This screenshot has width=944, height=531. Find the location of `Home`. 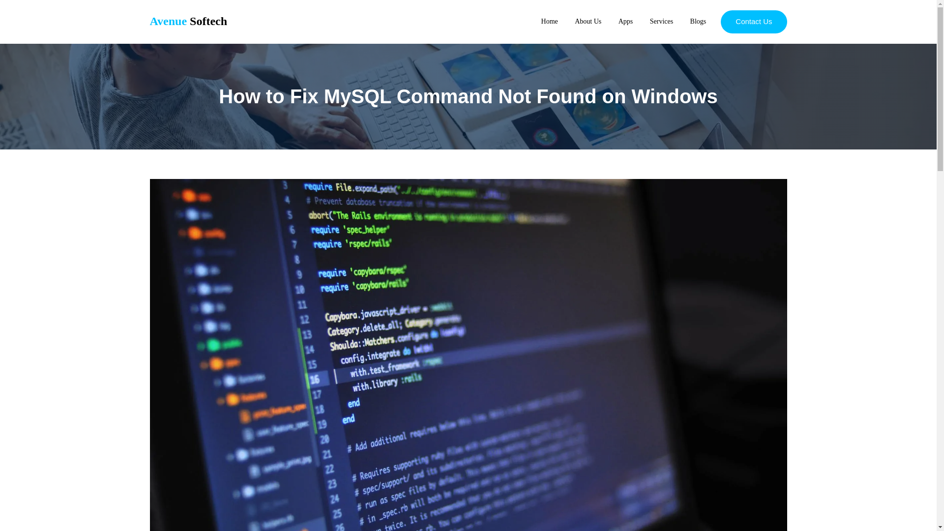

Home is located at coordinates (549, 21).